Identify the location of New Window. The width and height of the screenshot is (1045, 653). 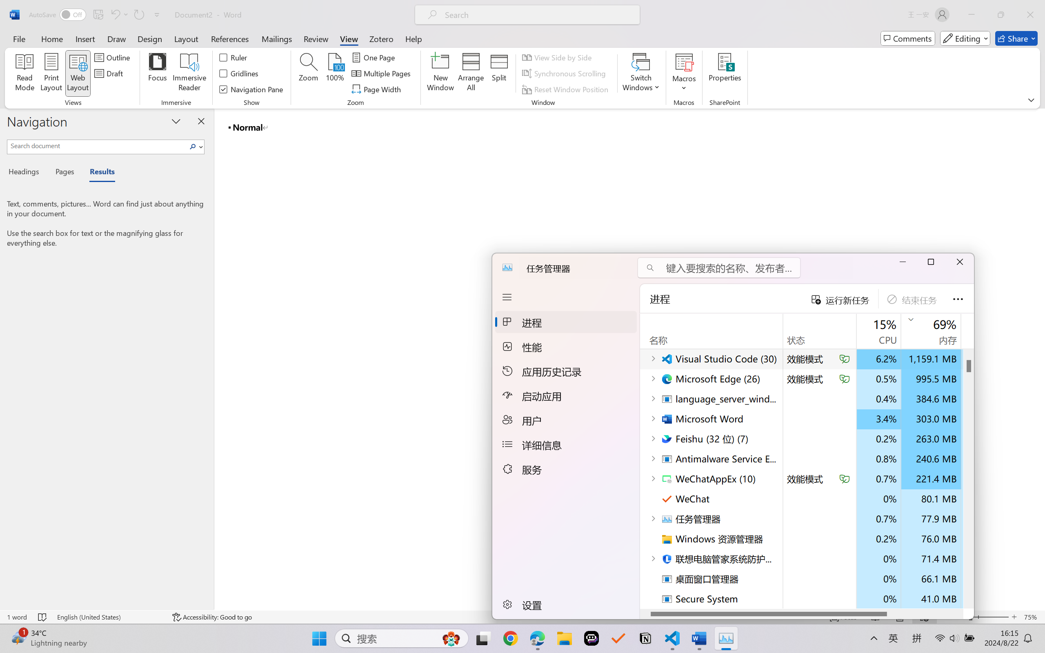
(440, 73).